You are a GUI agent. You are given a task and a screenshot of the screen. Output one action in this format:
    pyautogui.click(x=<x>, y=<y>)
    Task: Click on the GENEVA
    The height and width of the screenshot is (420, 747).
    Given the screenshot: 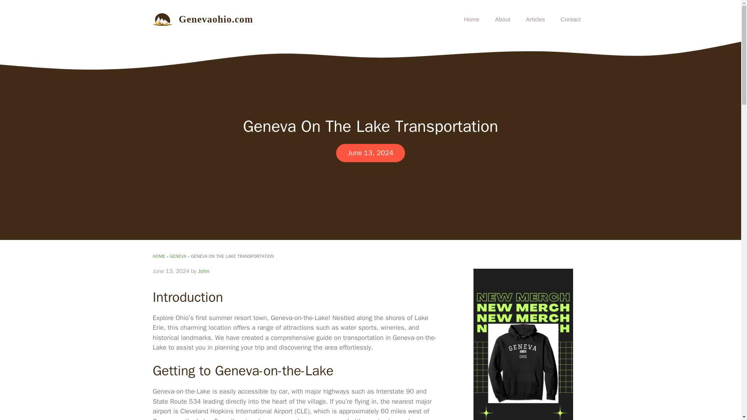 What is the action you would take?
    pyautogui.click(x=177, y=257)
    